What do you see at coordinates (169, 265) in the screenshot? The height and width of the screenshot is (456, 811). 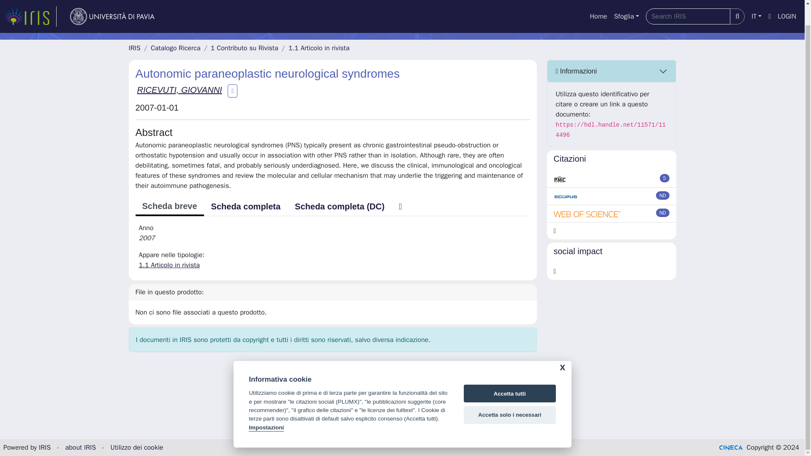 I see `1.1 Articolo in rivista` at bounding box center [169, 265].